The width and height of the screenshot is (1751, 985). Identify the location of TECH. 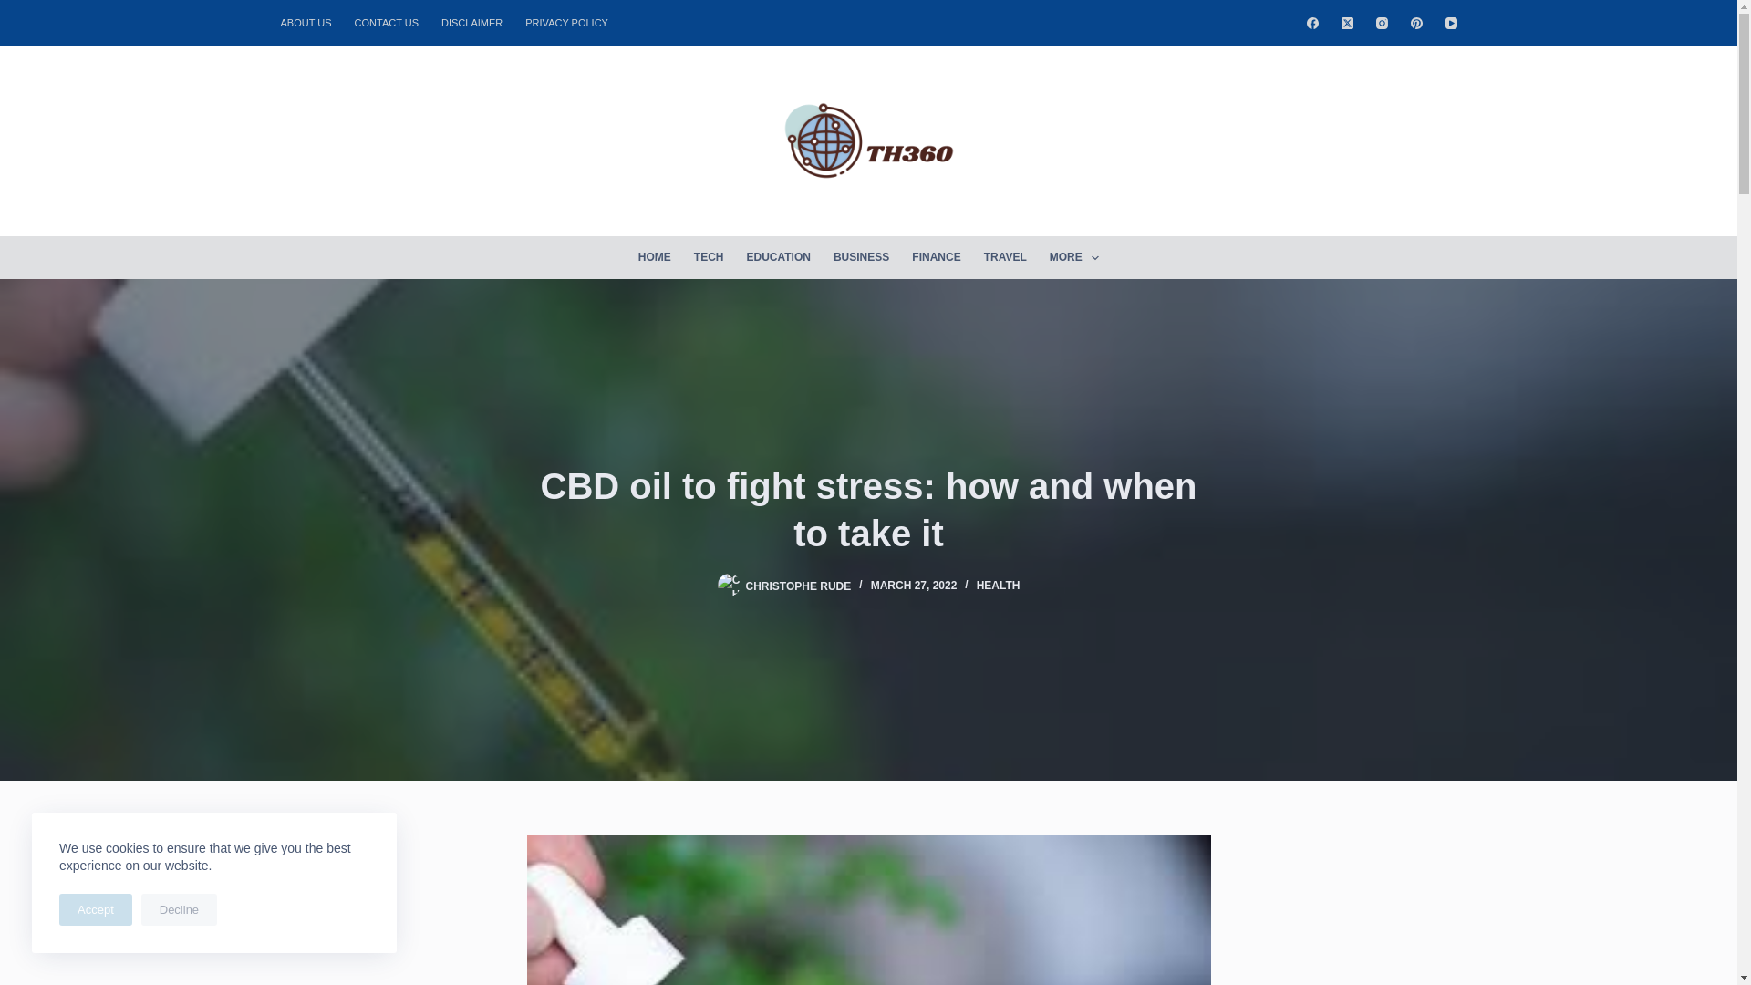
(709, 257).